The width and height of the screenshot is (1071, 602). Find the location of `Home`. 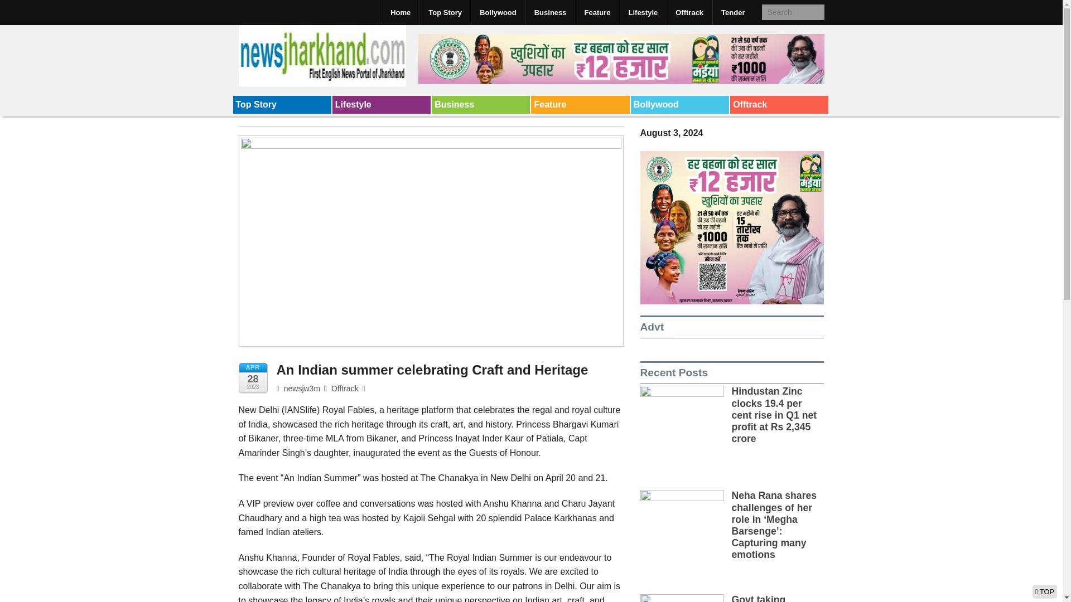

Home is located at coordinates (401, 12).